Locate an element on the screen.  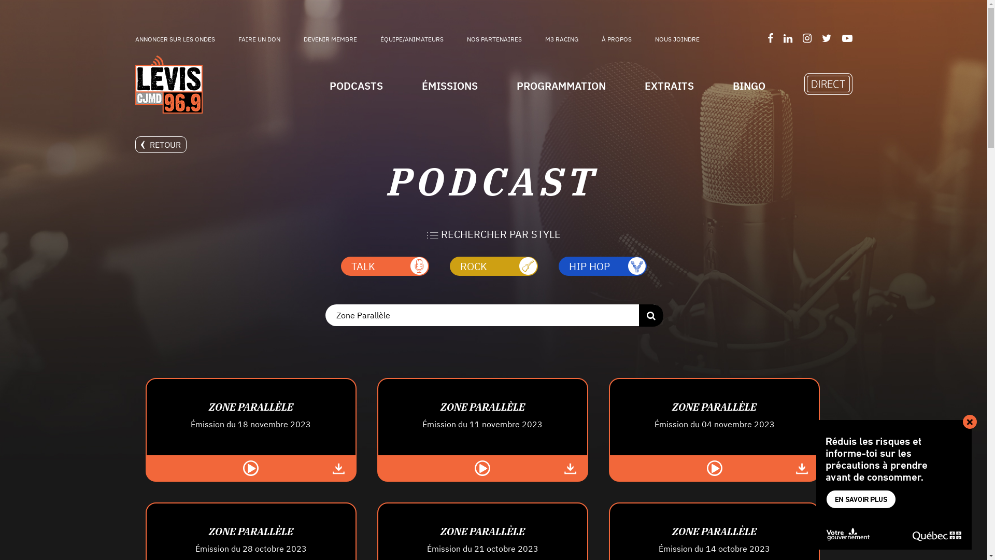
TALK is located at coordinates (385, 267).